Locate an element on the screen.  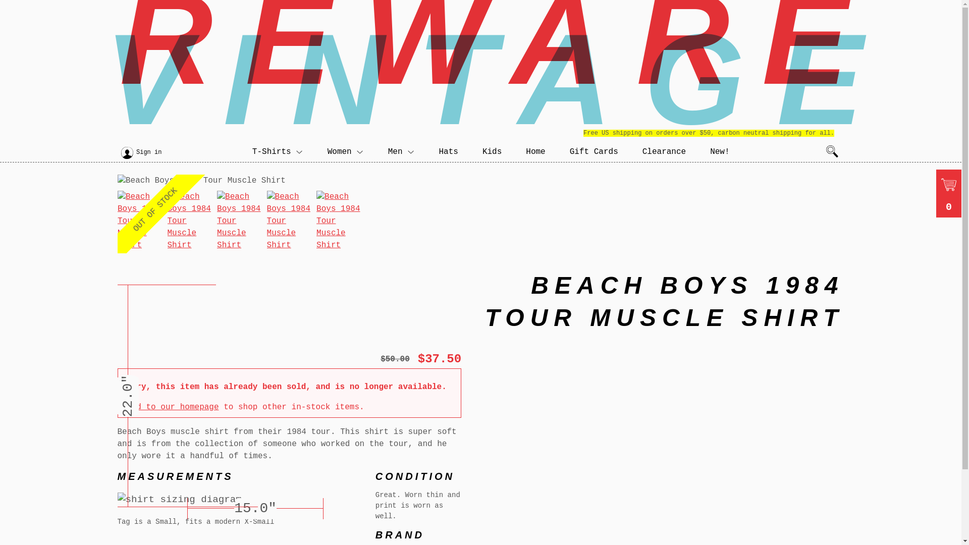
Sign in is located at coordinates (149, 152).